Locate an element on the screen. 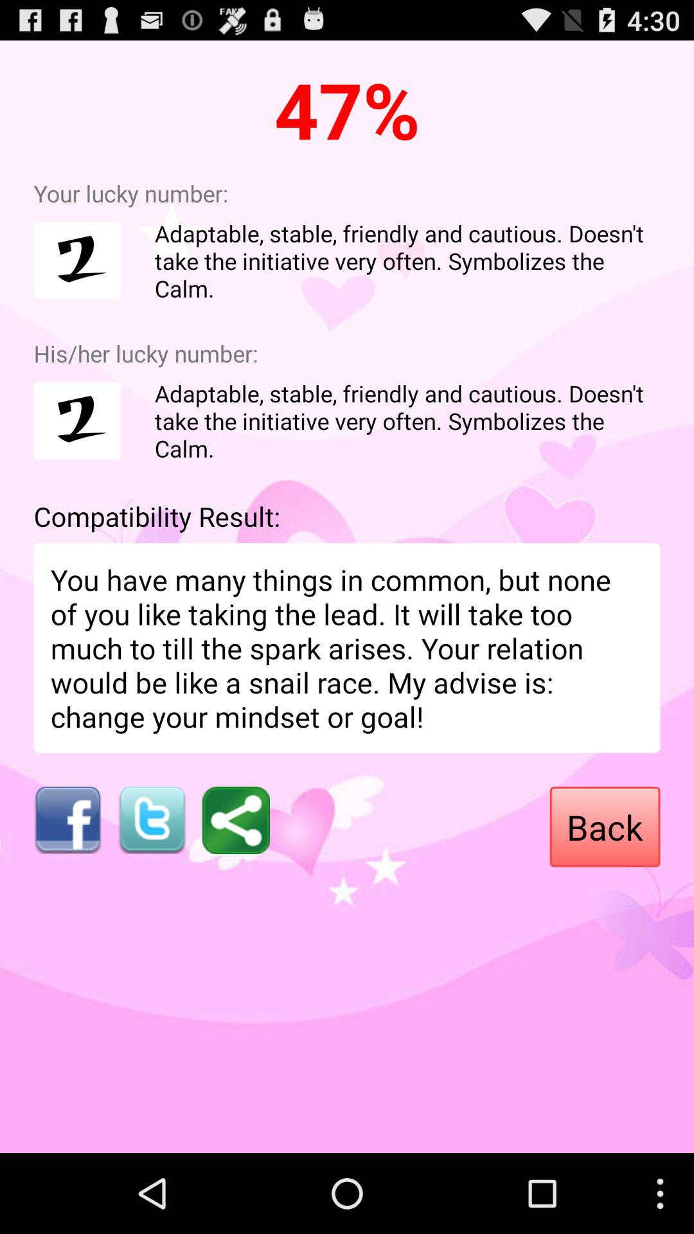 The image size is (694, 1234). share button is located at coordinates (236, 820).